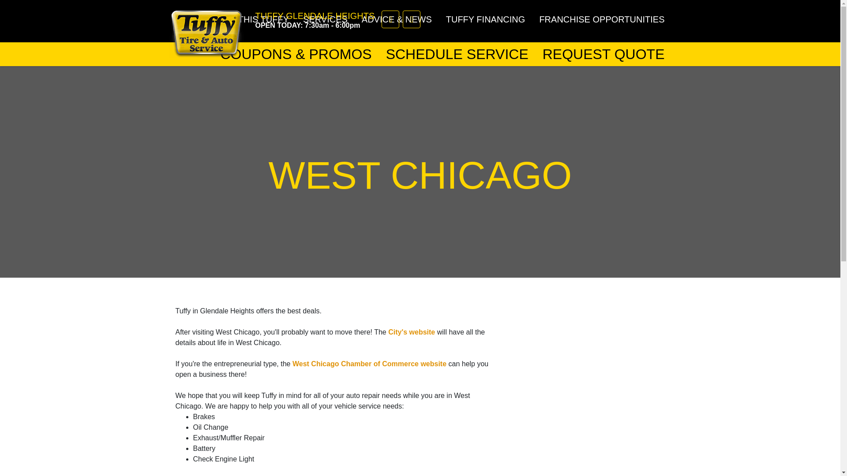 The image size is (847, 476). I want to click on Phone, so click(390, 19).